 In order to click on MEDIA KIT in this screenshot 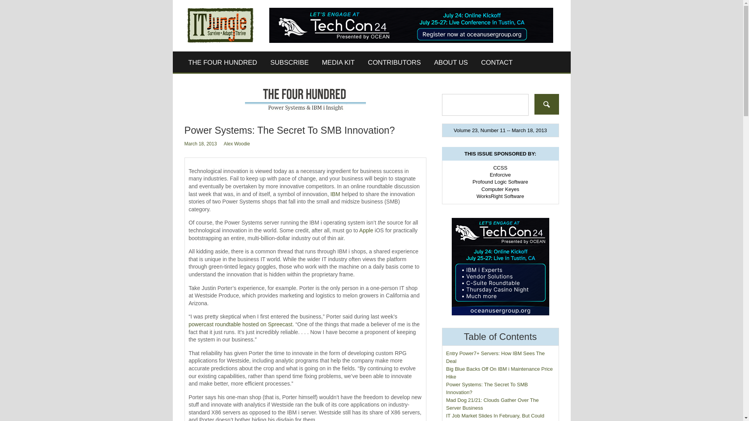, I will do `click(338, 62)`.